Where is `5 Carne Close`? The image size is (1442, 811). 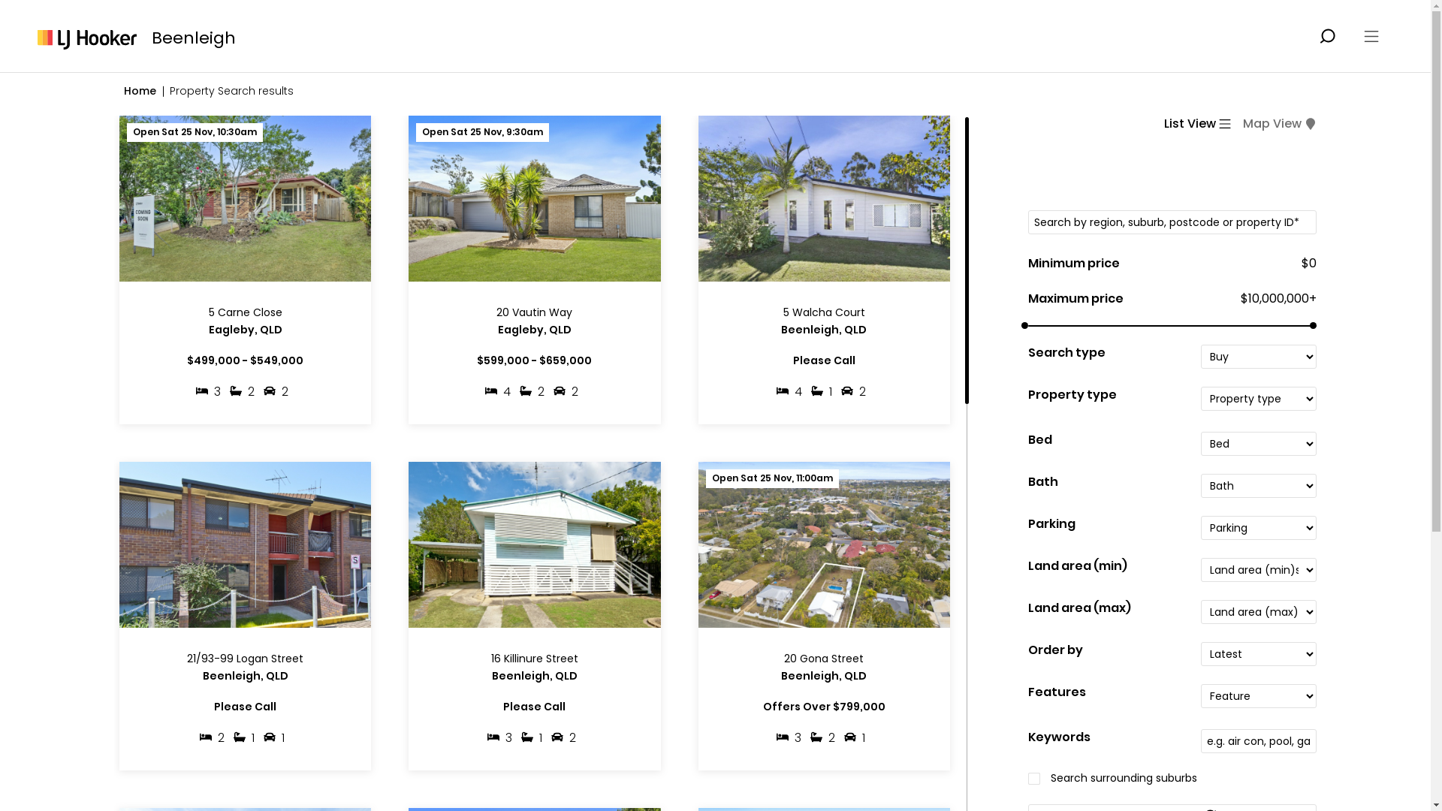
5 Carne Close is located at coordinates (245, 313).